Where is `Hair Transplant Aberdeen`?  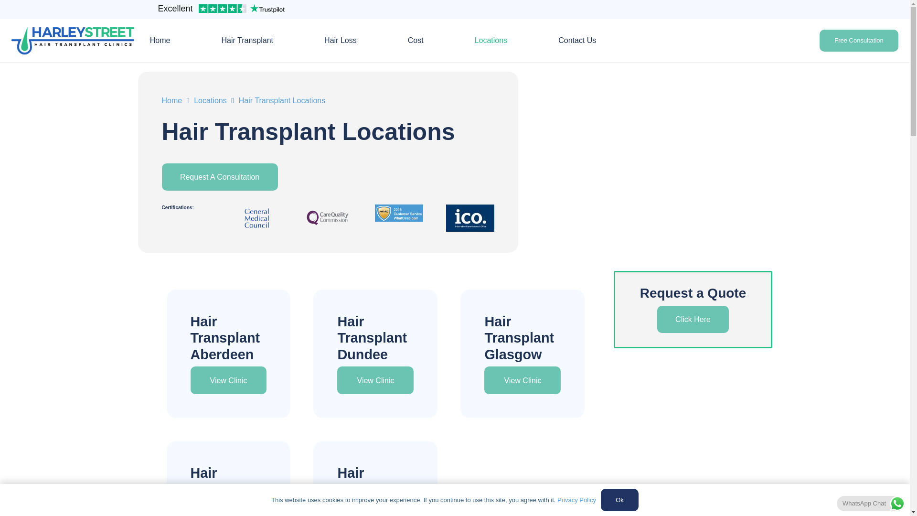
Hair Transplant Aberdeen is located at coordinates (224, 338).